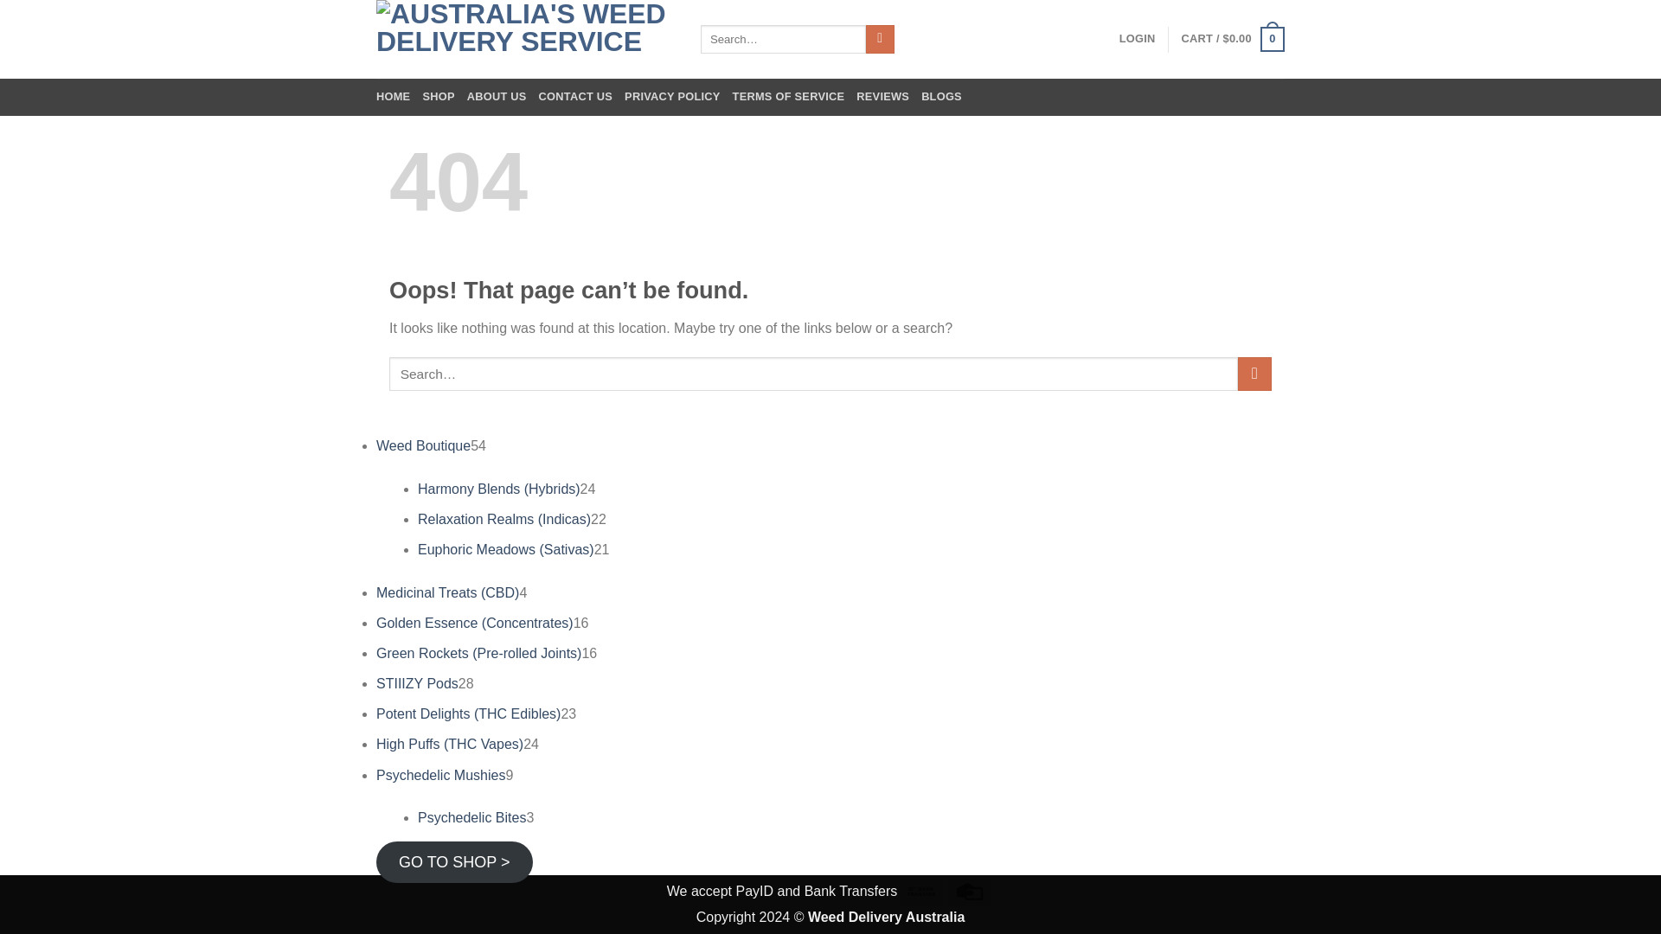  I want to click on SHOP, so click(438, 96).